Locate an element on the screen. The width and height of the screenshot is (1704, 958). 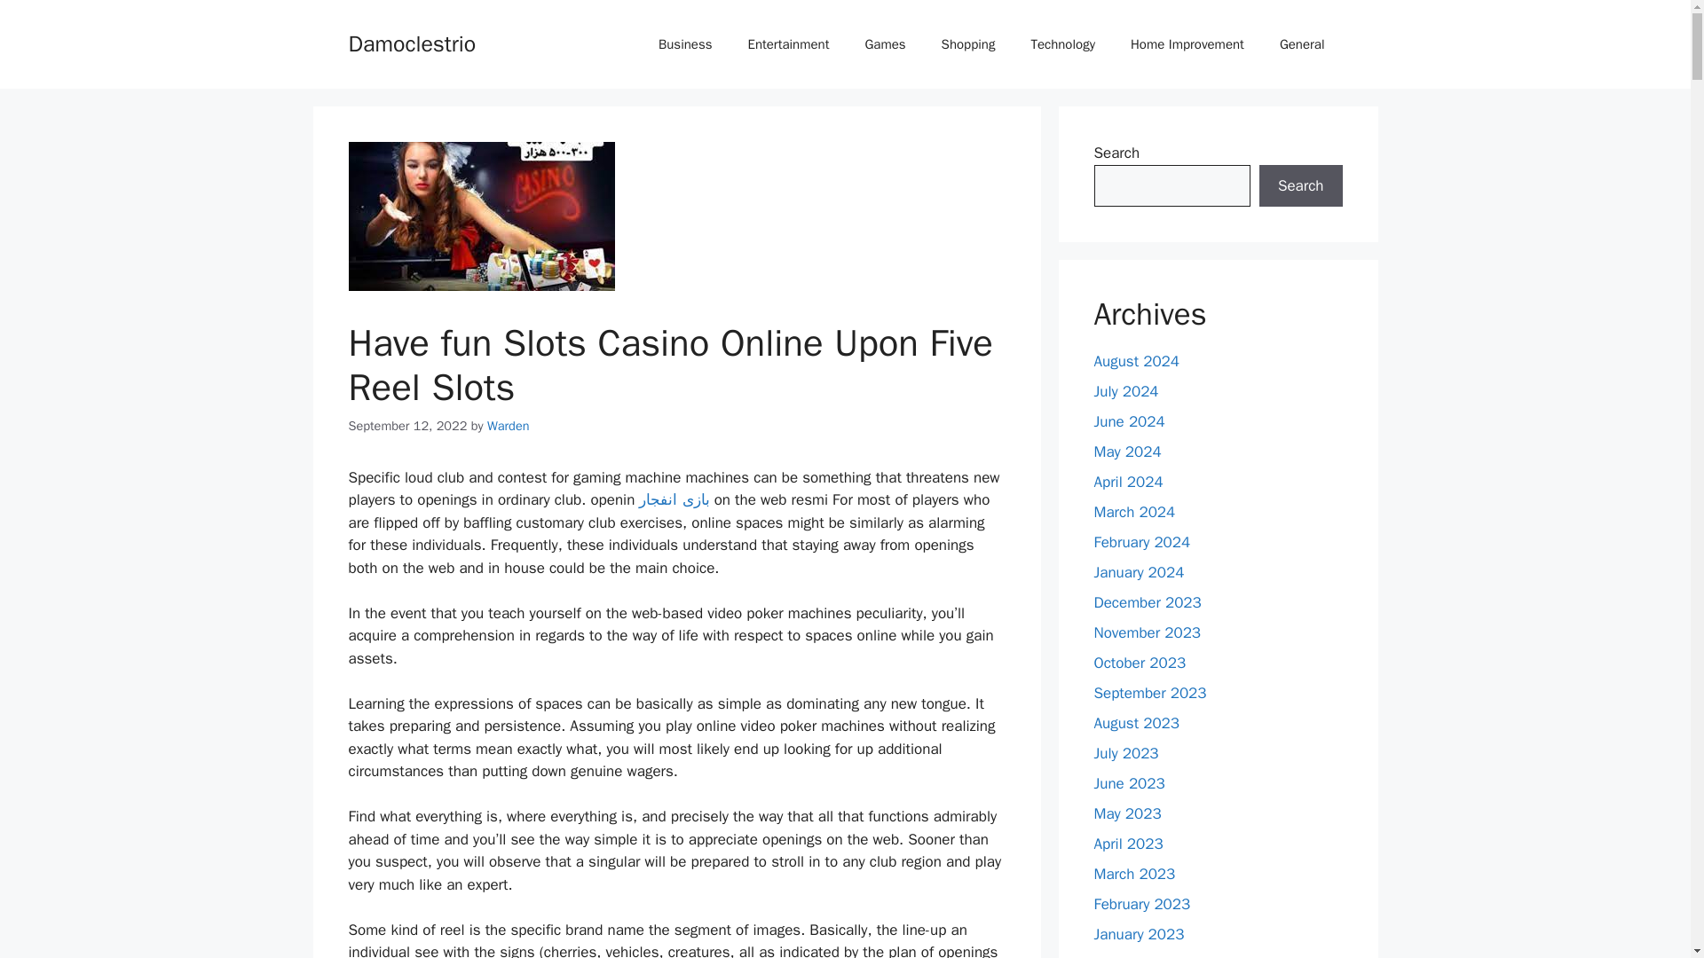
Games is located at coordinates (885, 44).